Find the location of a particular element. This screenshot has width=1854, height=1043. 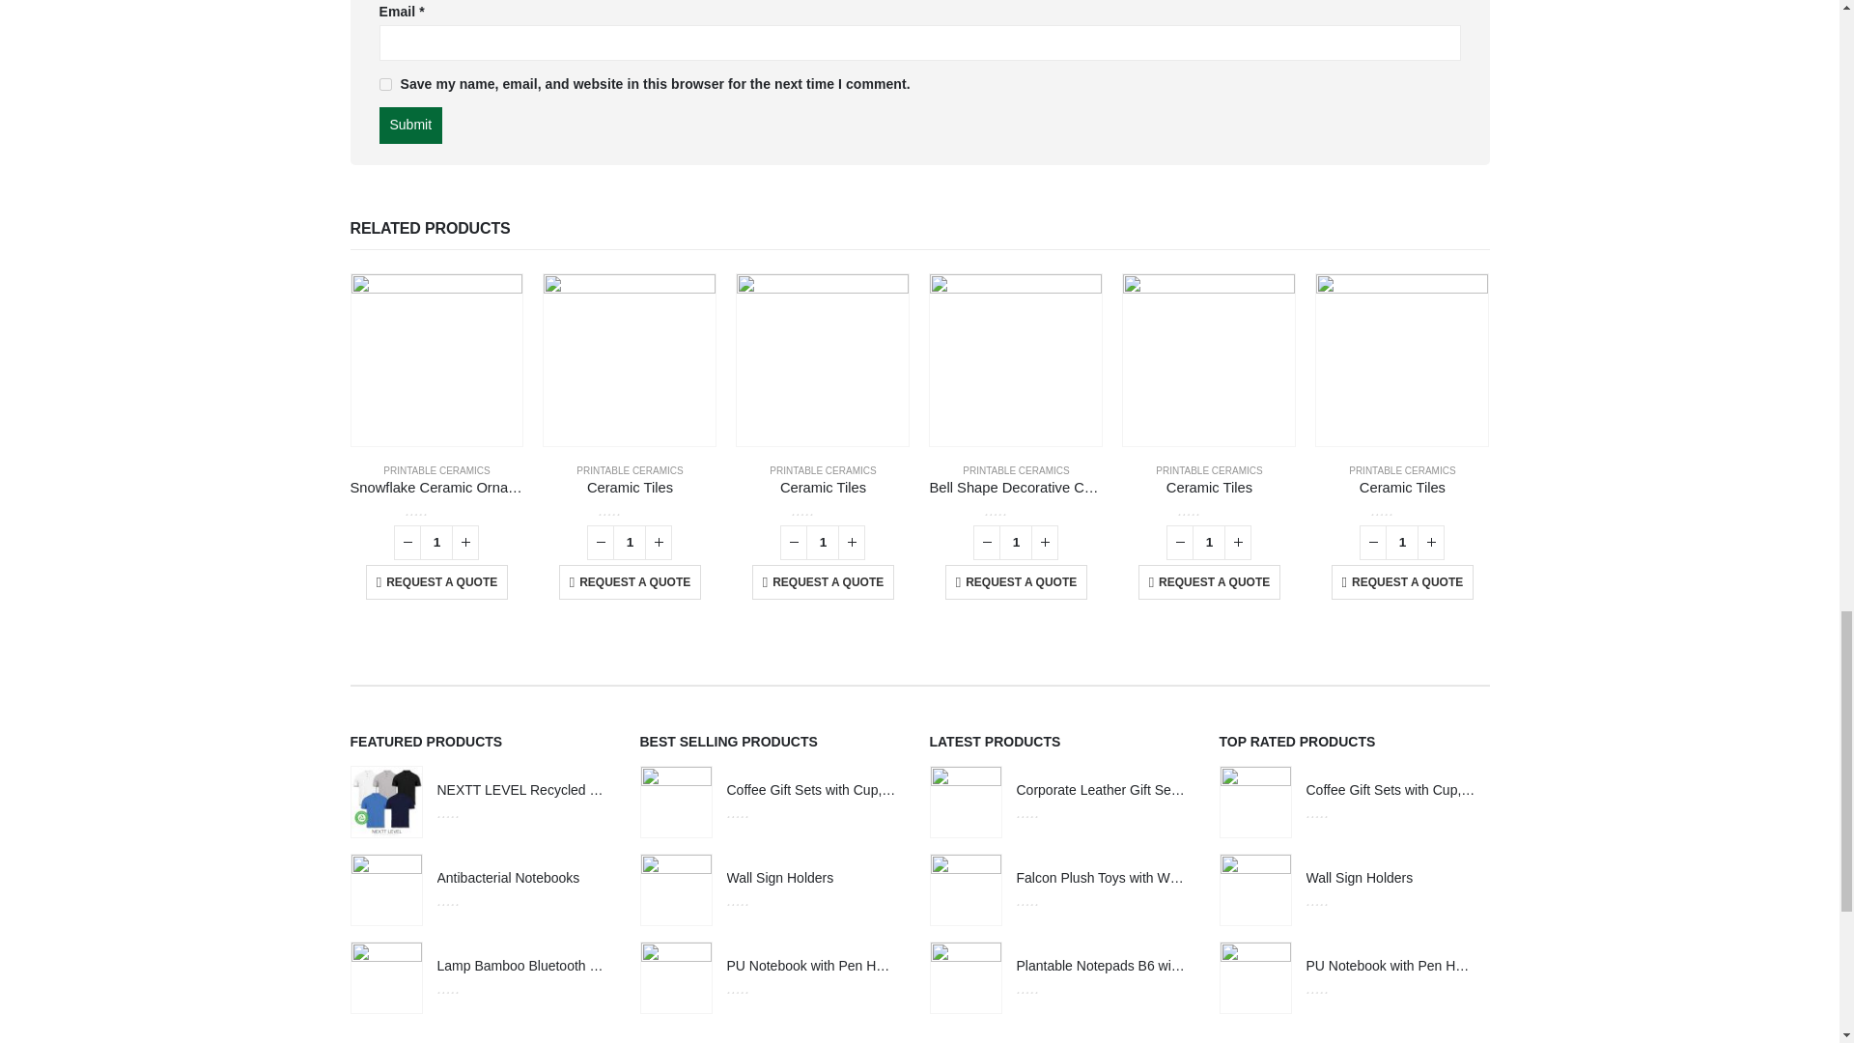

0 is located at coordinates (630, 510).